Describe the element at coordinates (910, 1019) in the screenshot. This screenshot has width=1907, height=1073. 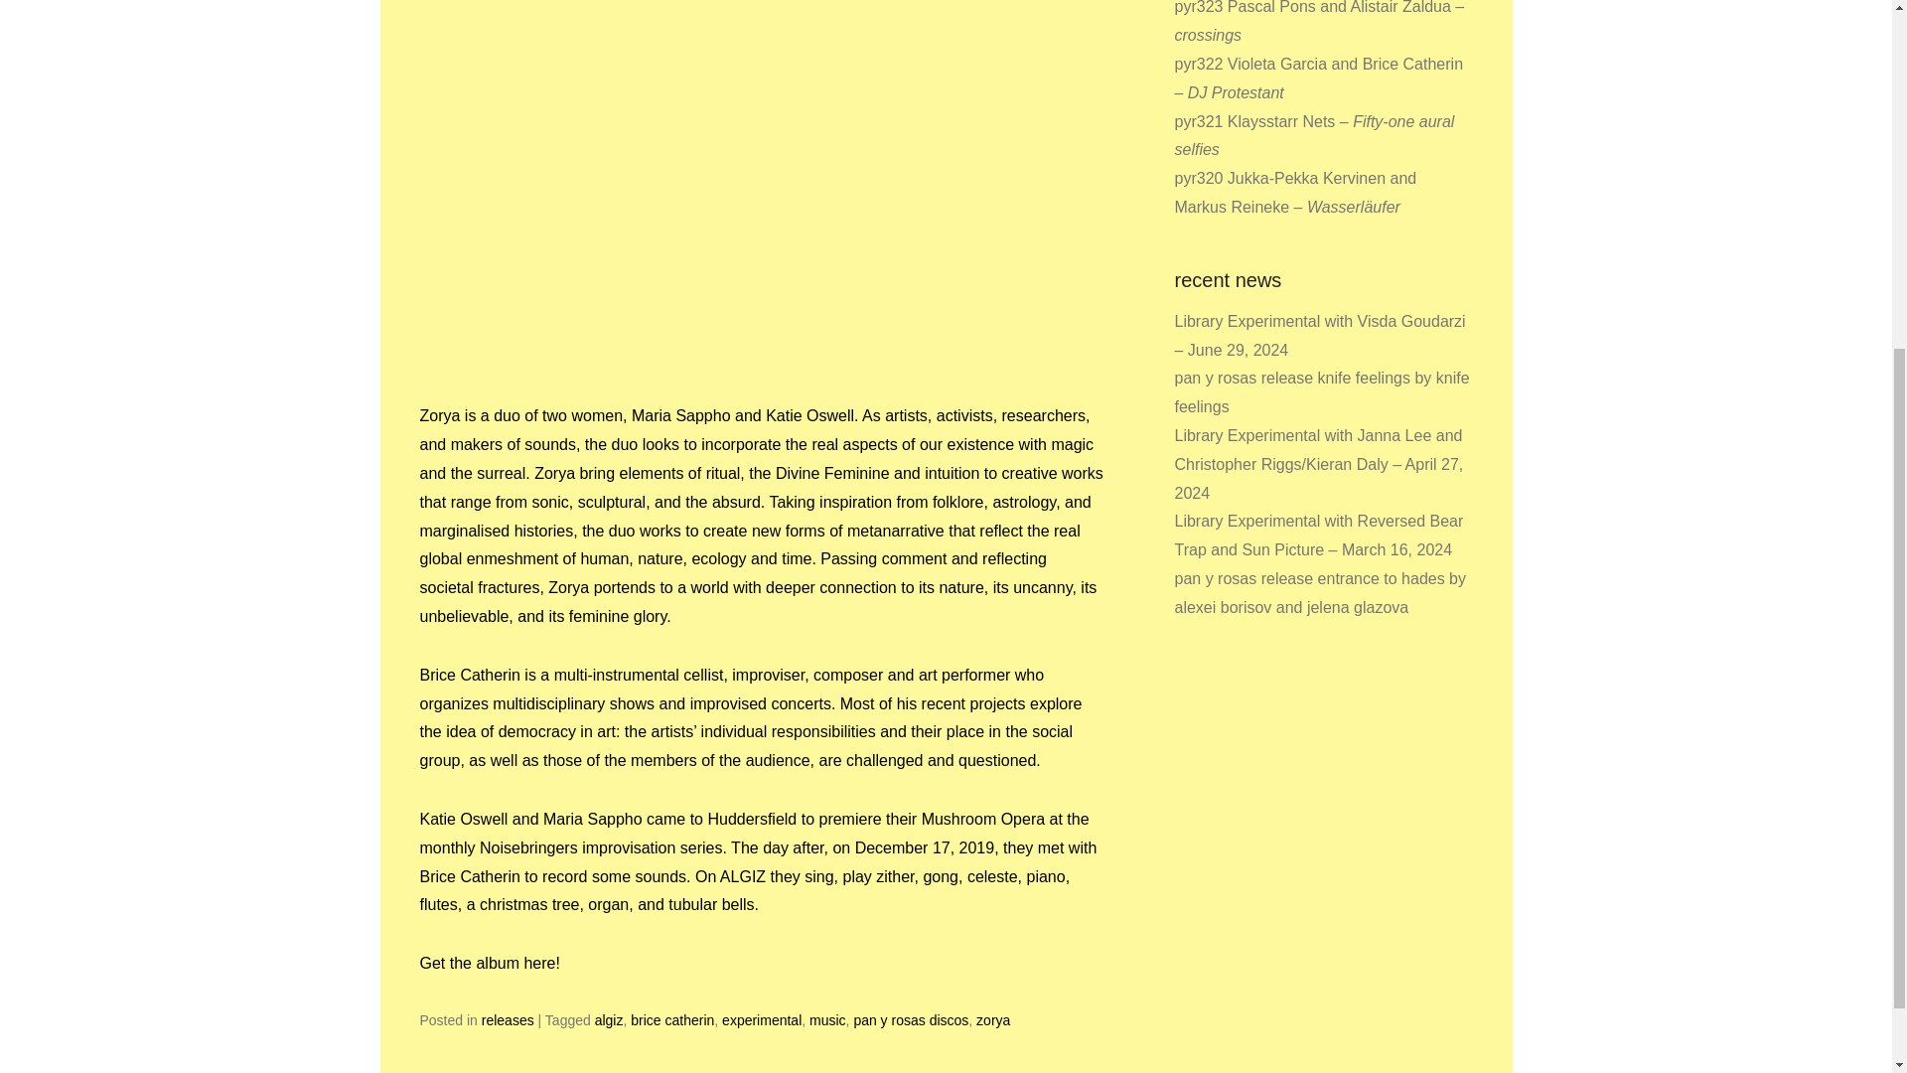
I see `pan y rosas discos` at that location.